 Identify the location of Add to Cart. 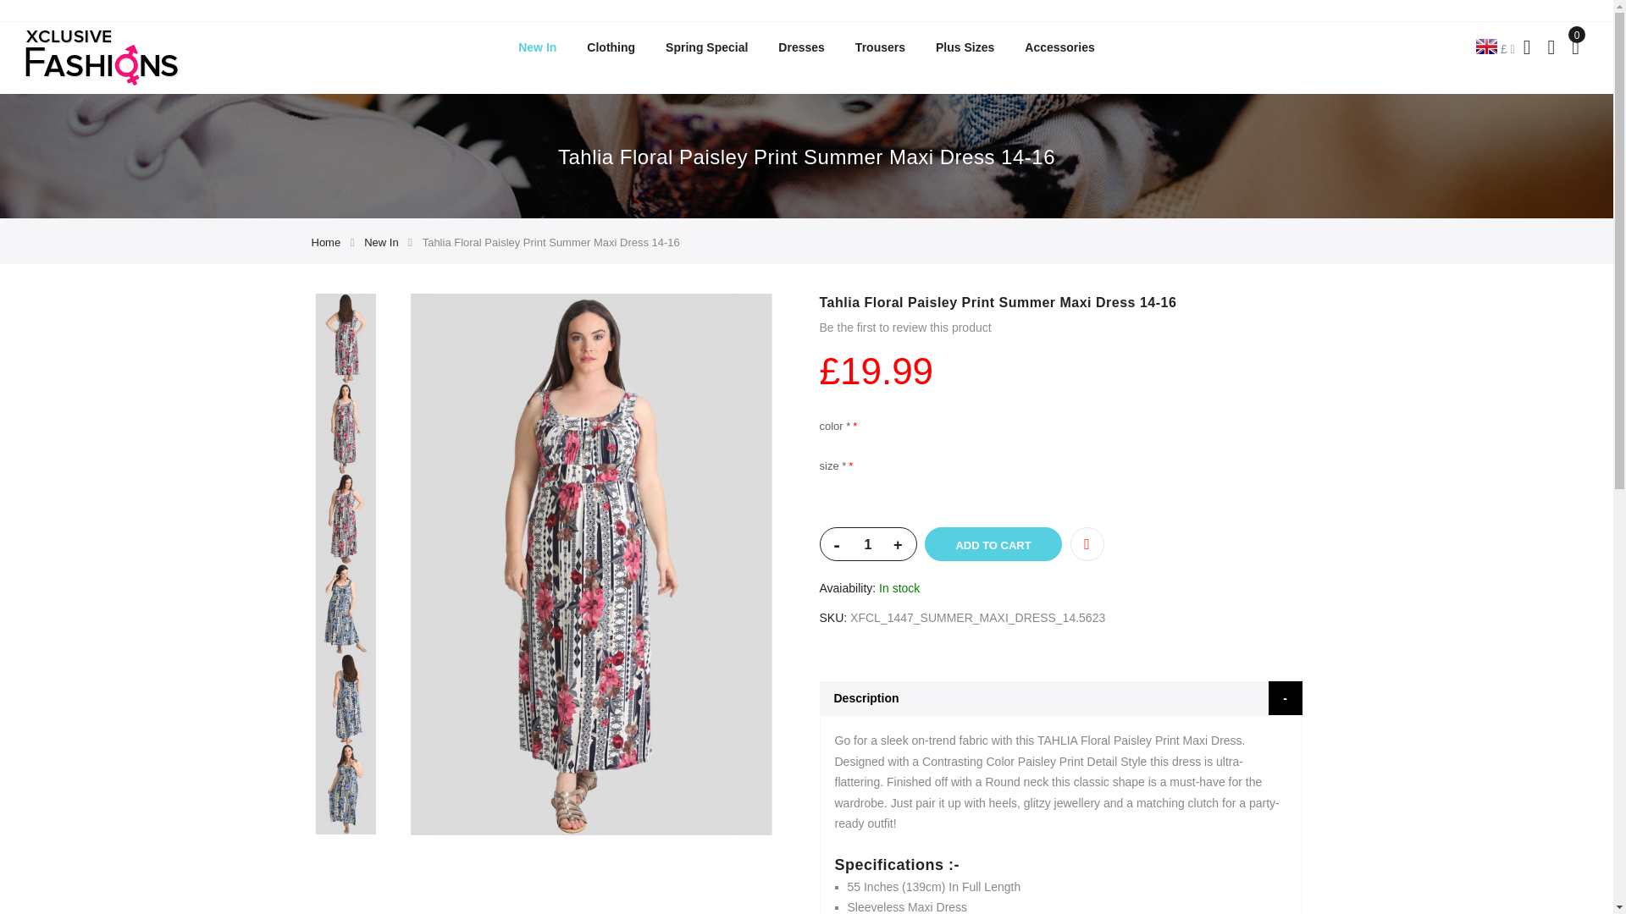
(993, 544).